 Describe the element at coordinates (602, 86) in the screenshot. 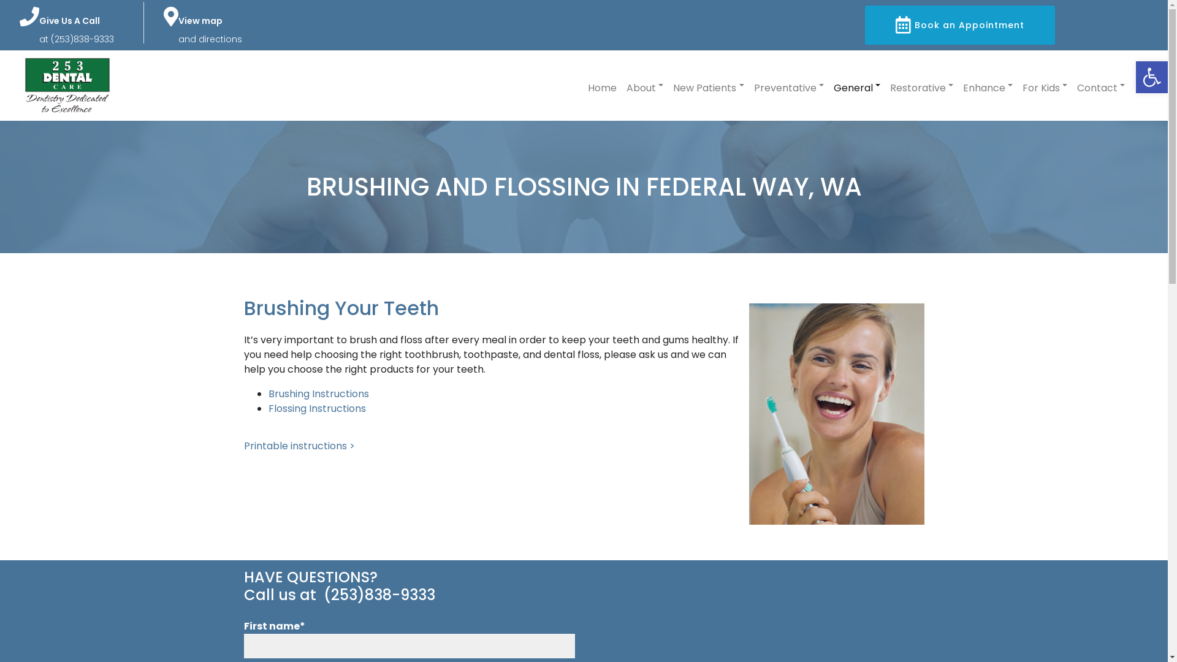

I see `Home` at that location.